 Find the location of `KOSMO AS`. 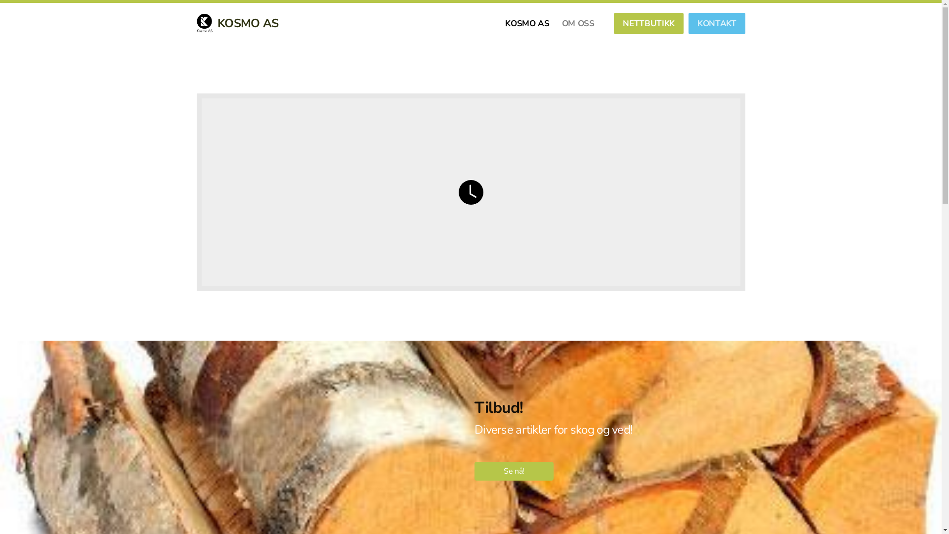

KOSMO AS is located at coordinates (527, 24).